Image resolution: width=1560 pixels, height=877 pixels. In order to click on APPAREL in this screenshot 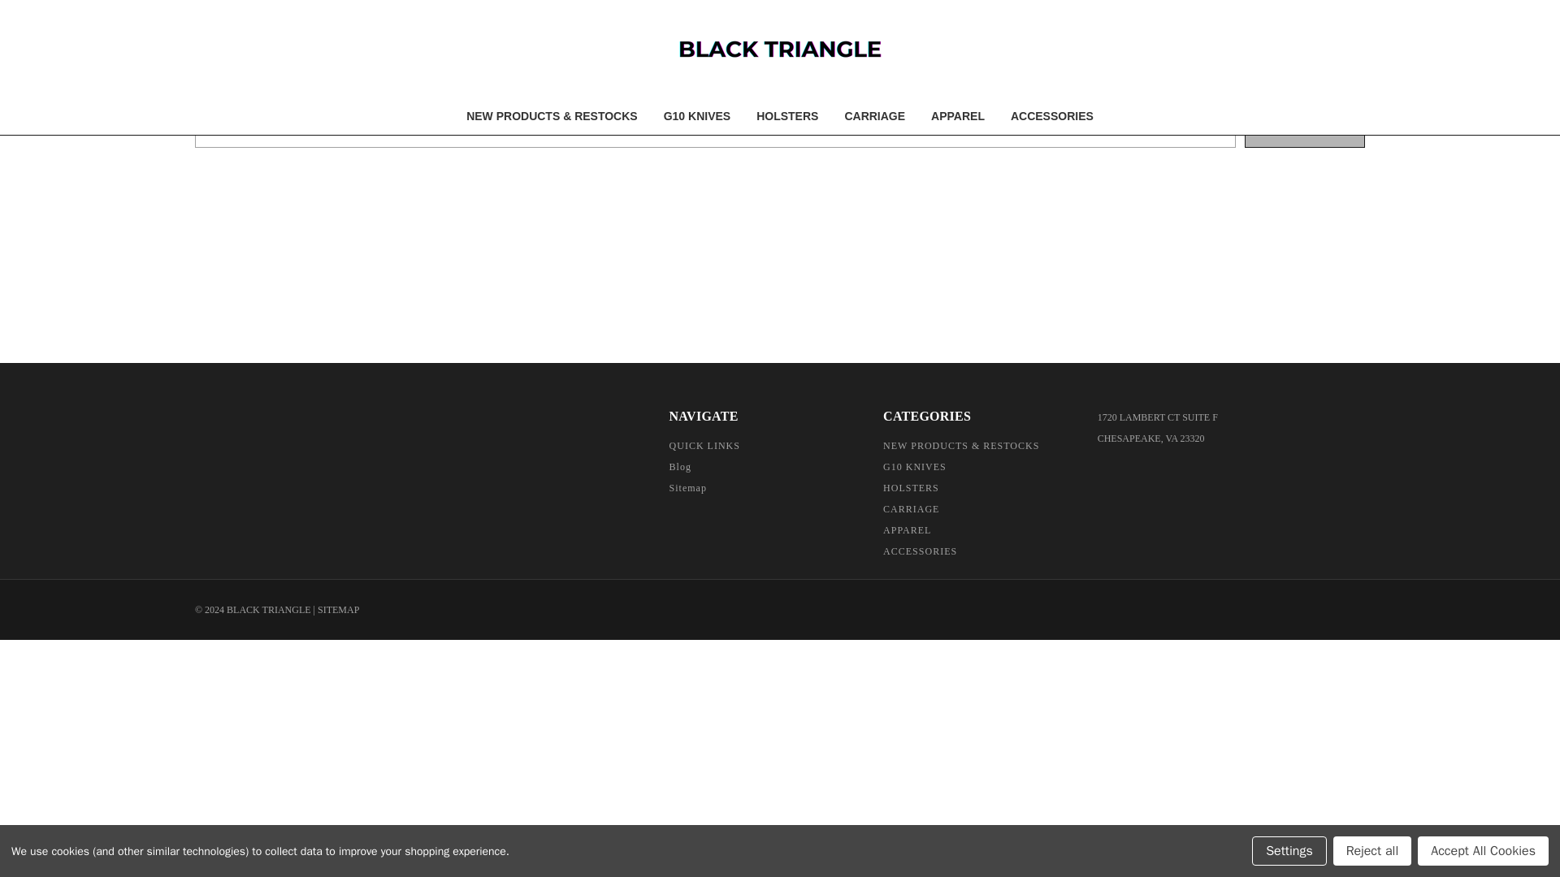, I will do `click(957, 116)`.